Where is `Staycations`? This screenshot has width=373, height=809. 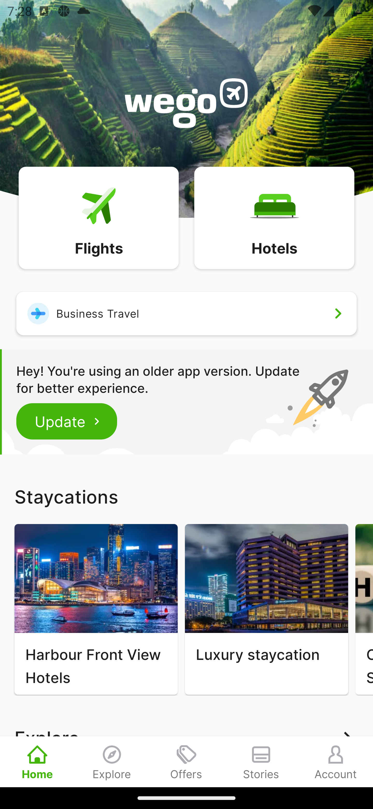
Staycations is located at coordinates (187, 497).